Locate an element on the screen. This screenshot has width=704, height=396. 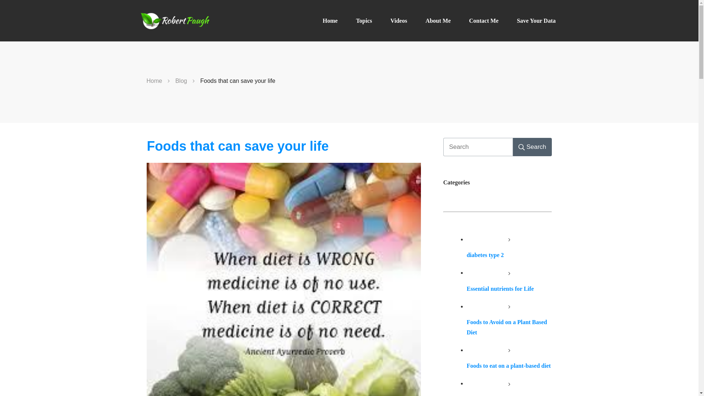
Foods that can save your life is located at coordinates (238, 146).